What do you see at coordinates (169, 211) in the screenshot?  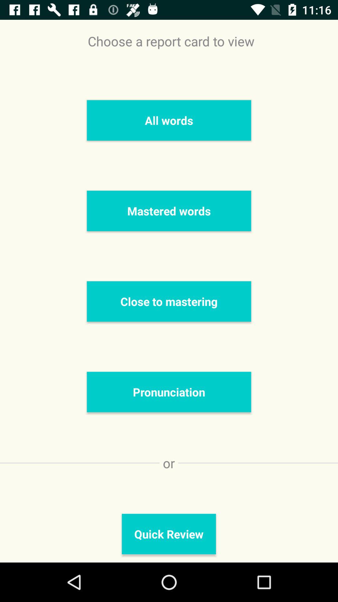 I see `flip to the mastered words icon` at bounding box center [169, 211].